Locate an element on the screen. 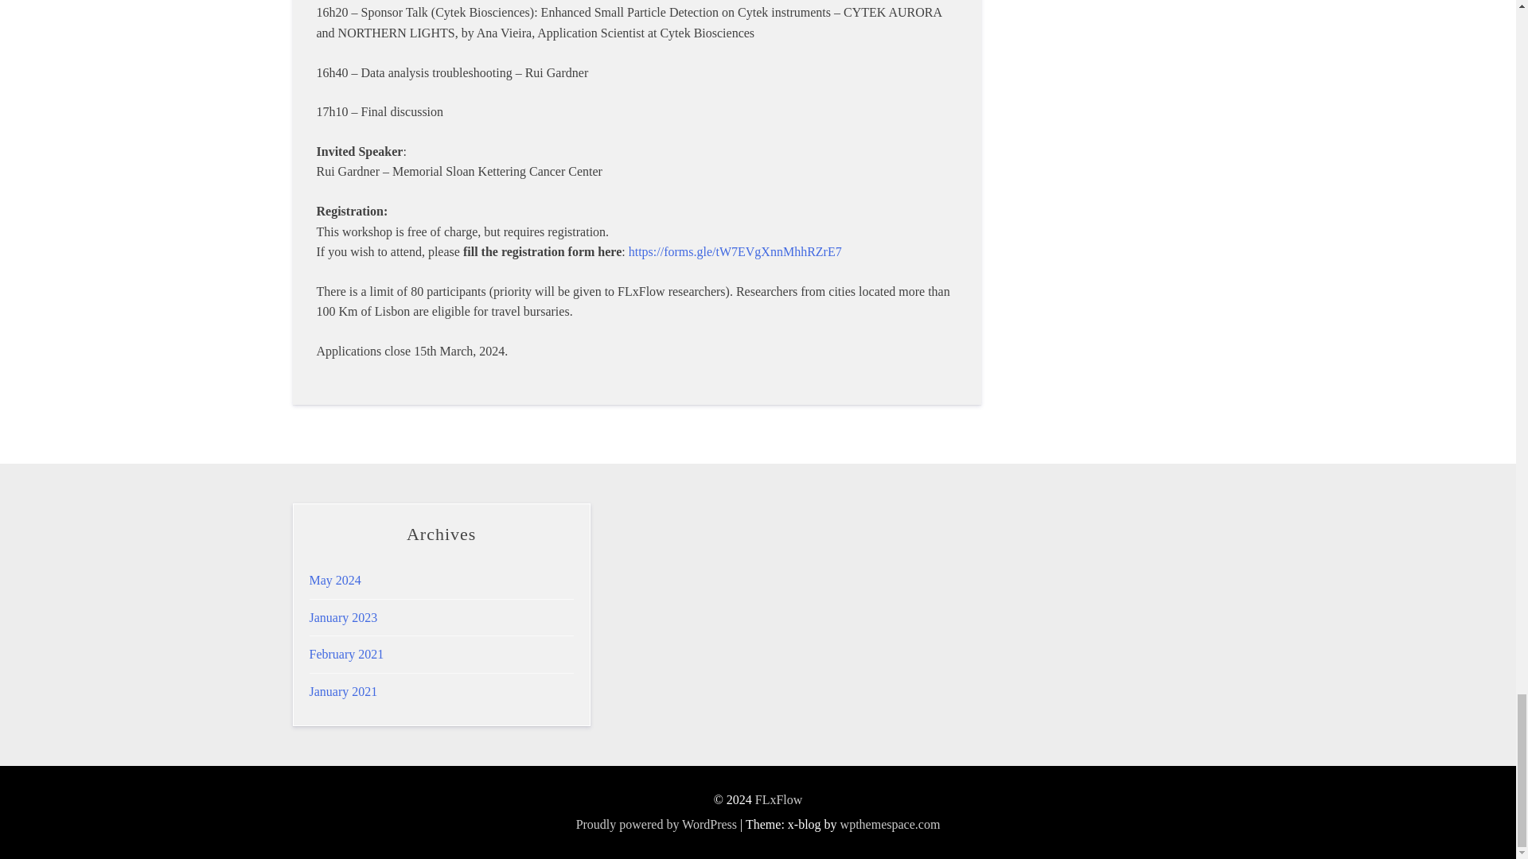  January 2021 is located at coordinates (342, 691).